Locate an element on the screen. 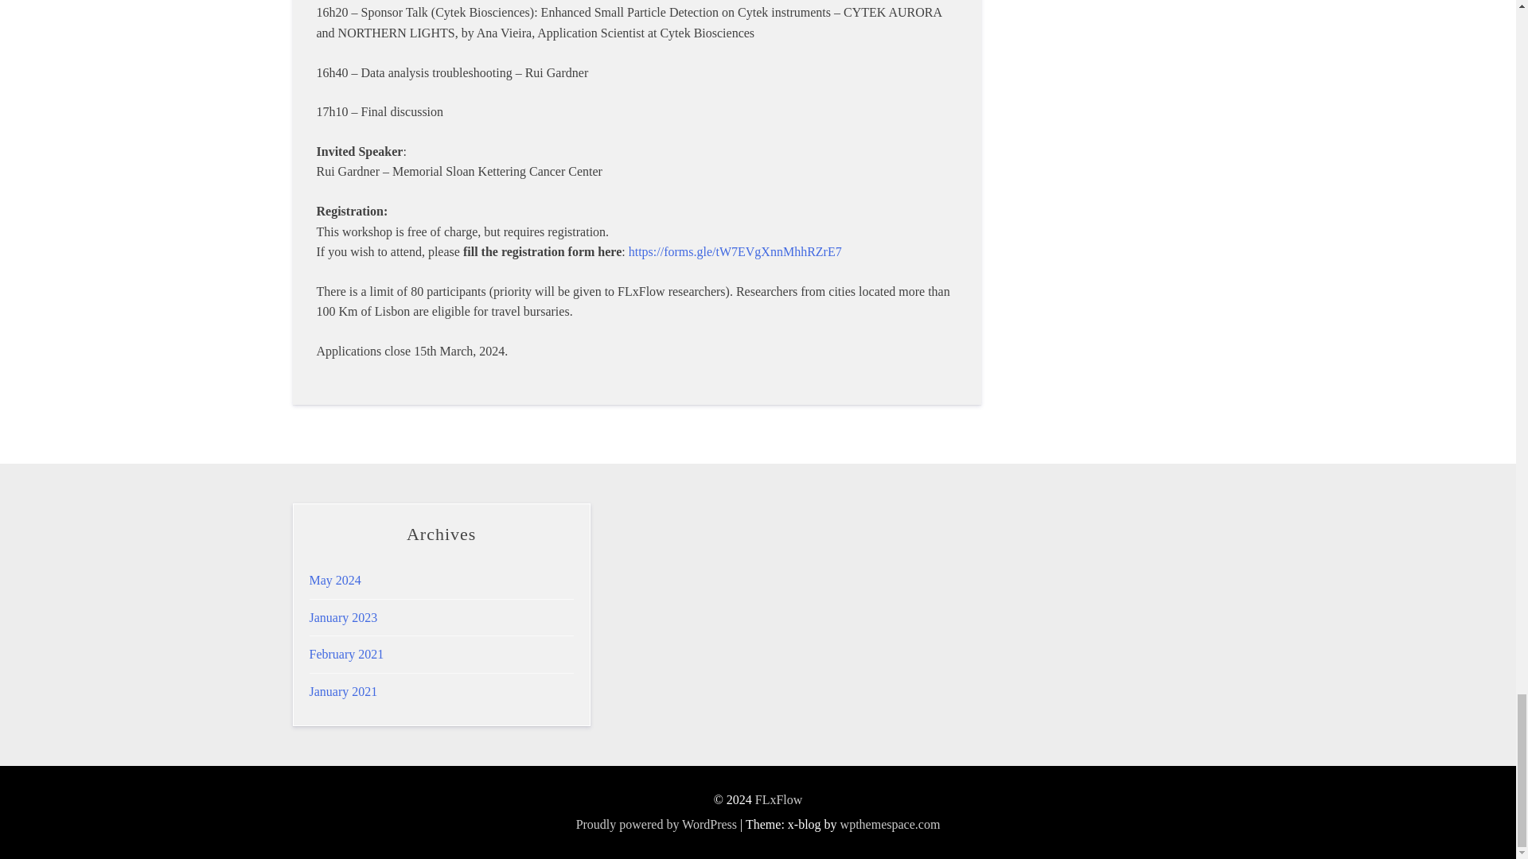  January 2021 is located at coordinates (342, 691).